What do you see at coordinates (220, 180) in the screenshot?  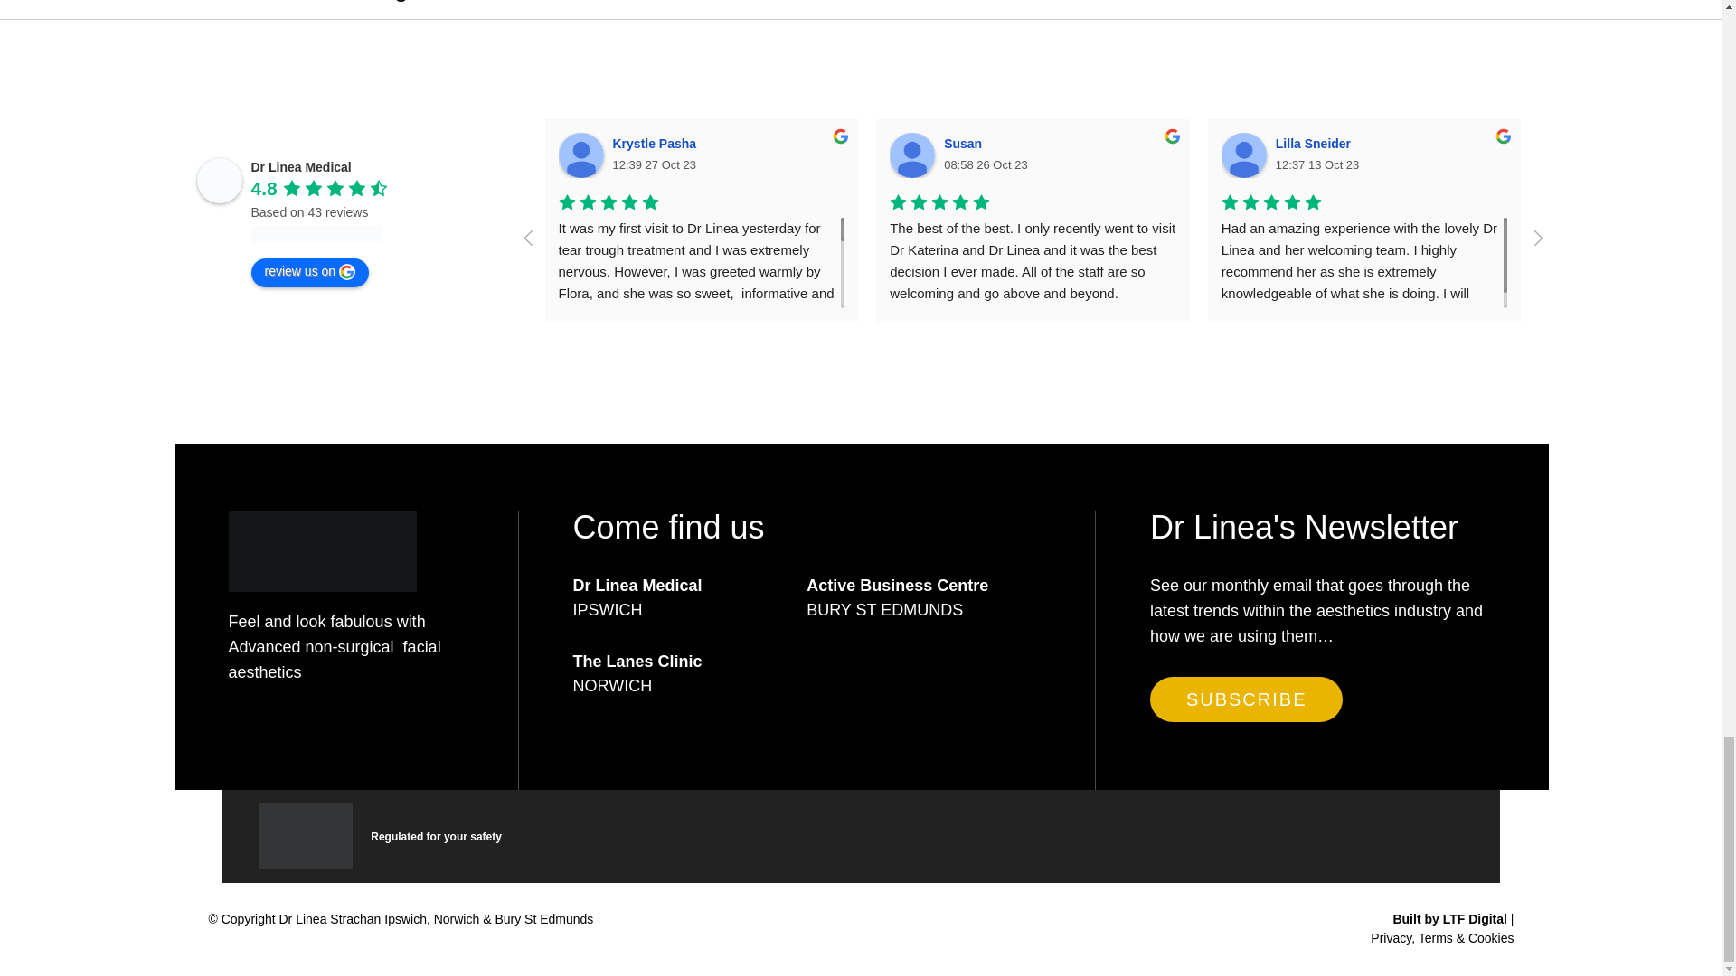 I see `Dr Linea Medical` at bounding box center [220, 180].